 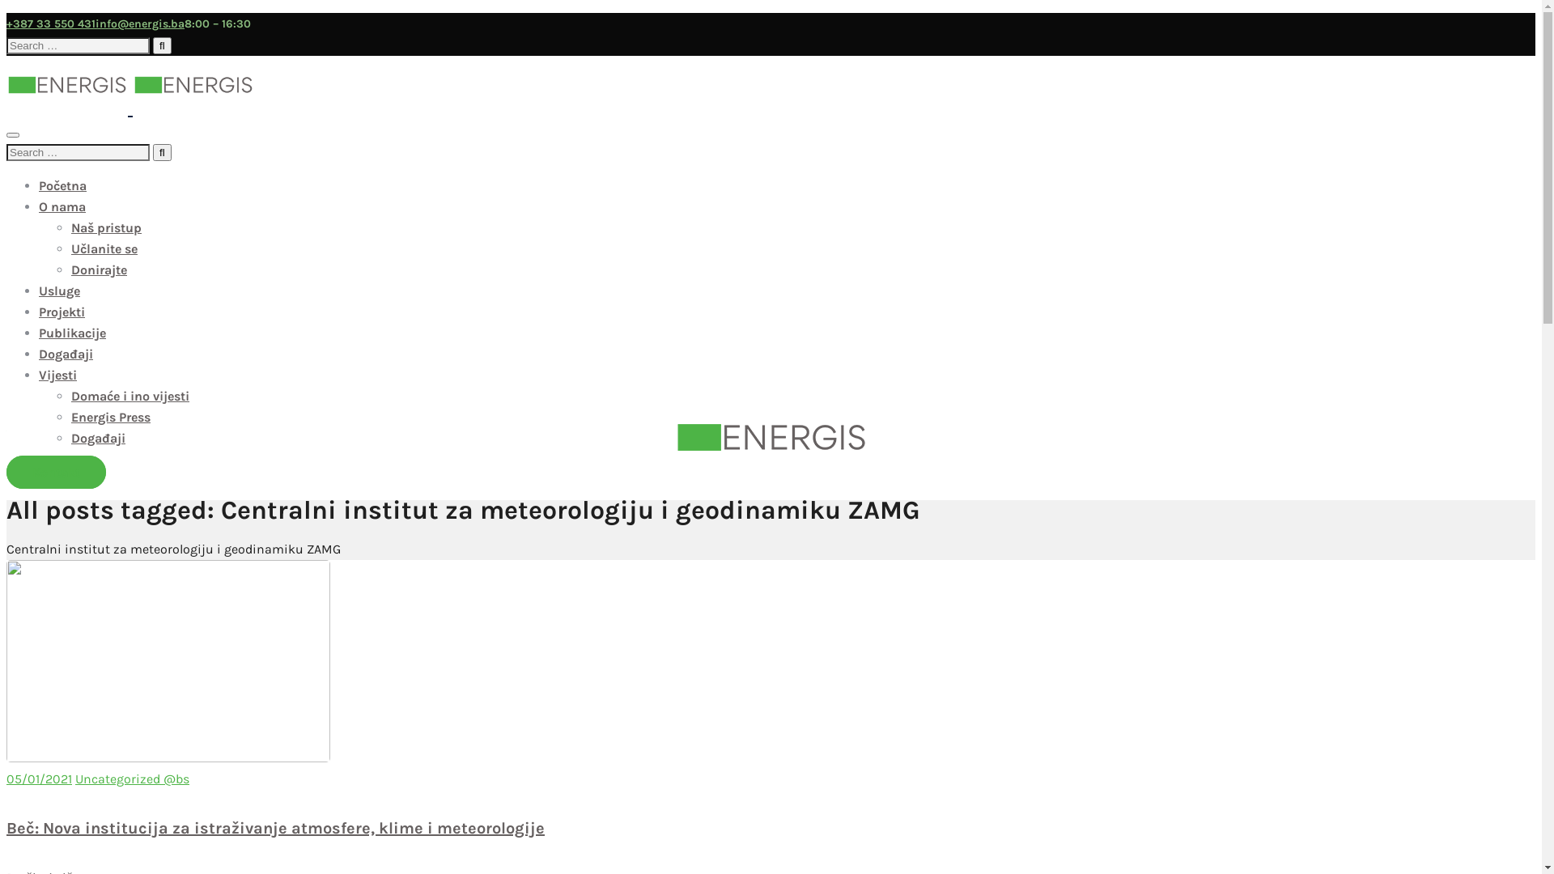 I want to click on Energis Press, so click(x=111, y=418).